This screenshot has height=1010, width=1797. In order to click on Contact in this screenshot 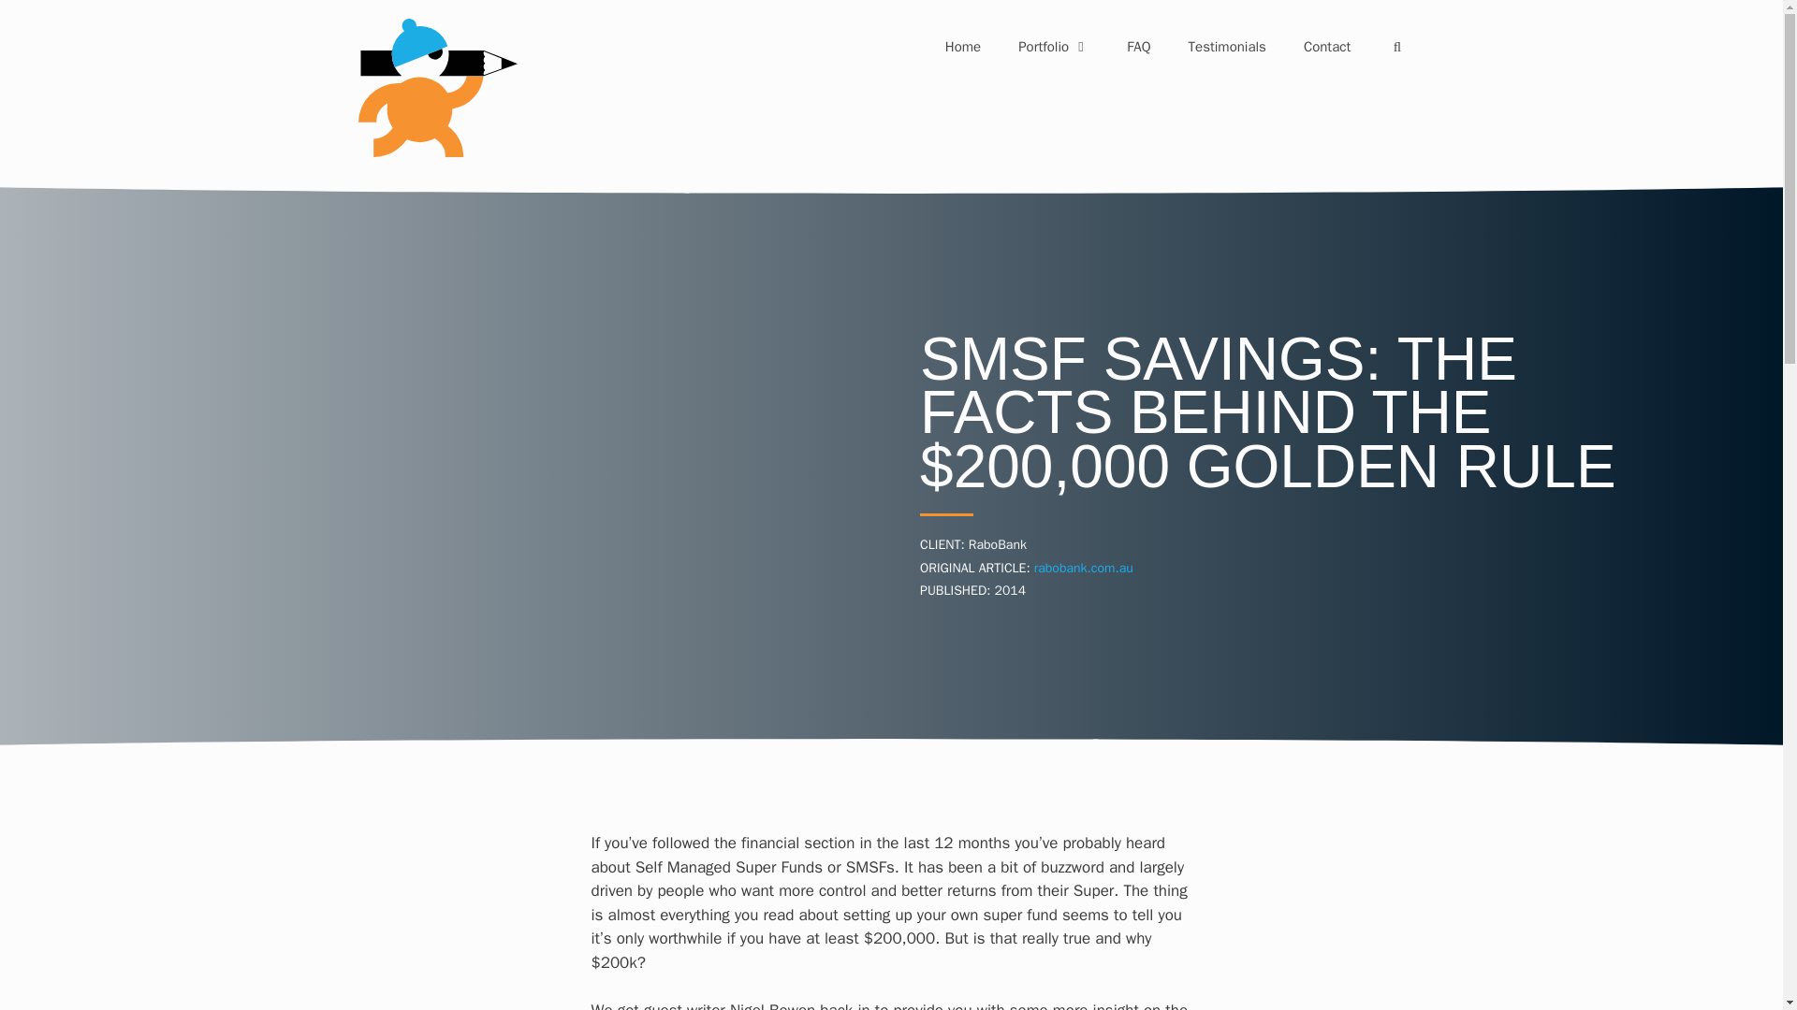, I will do `click(1327, 47)`.